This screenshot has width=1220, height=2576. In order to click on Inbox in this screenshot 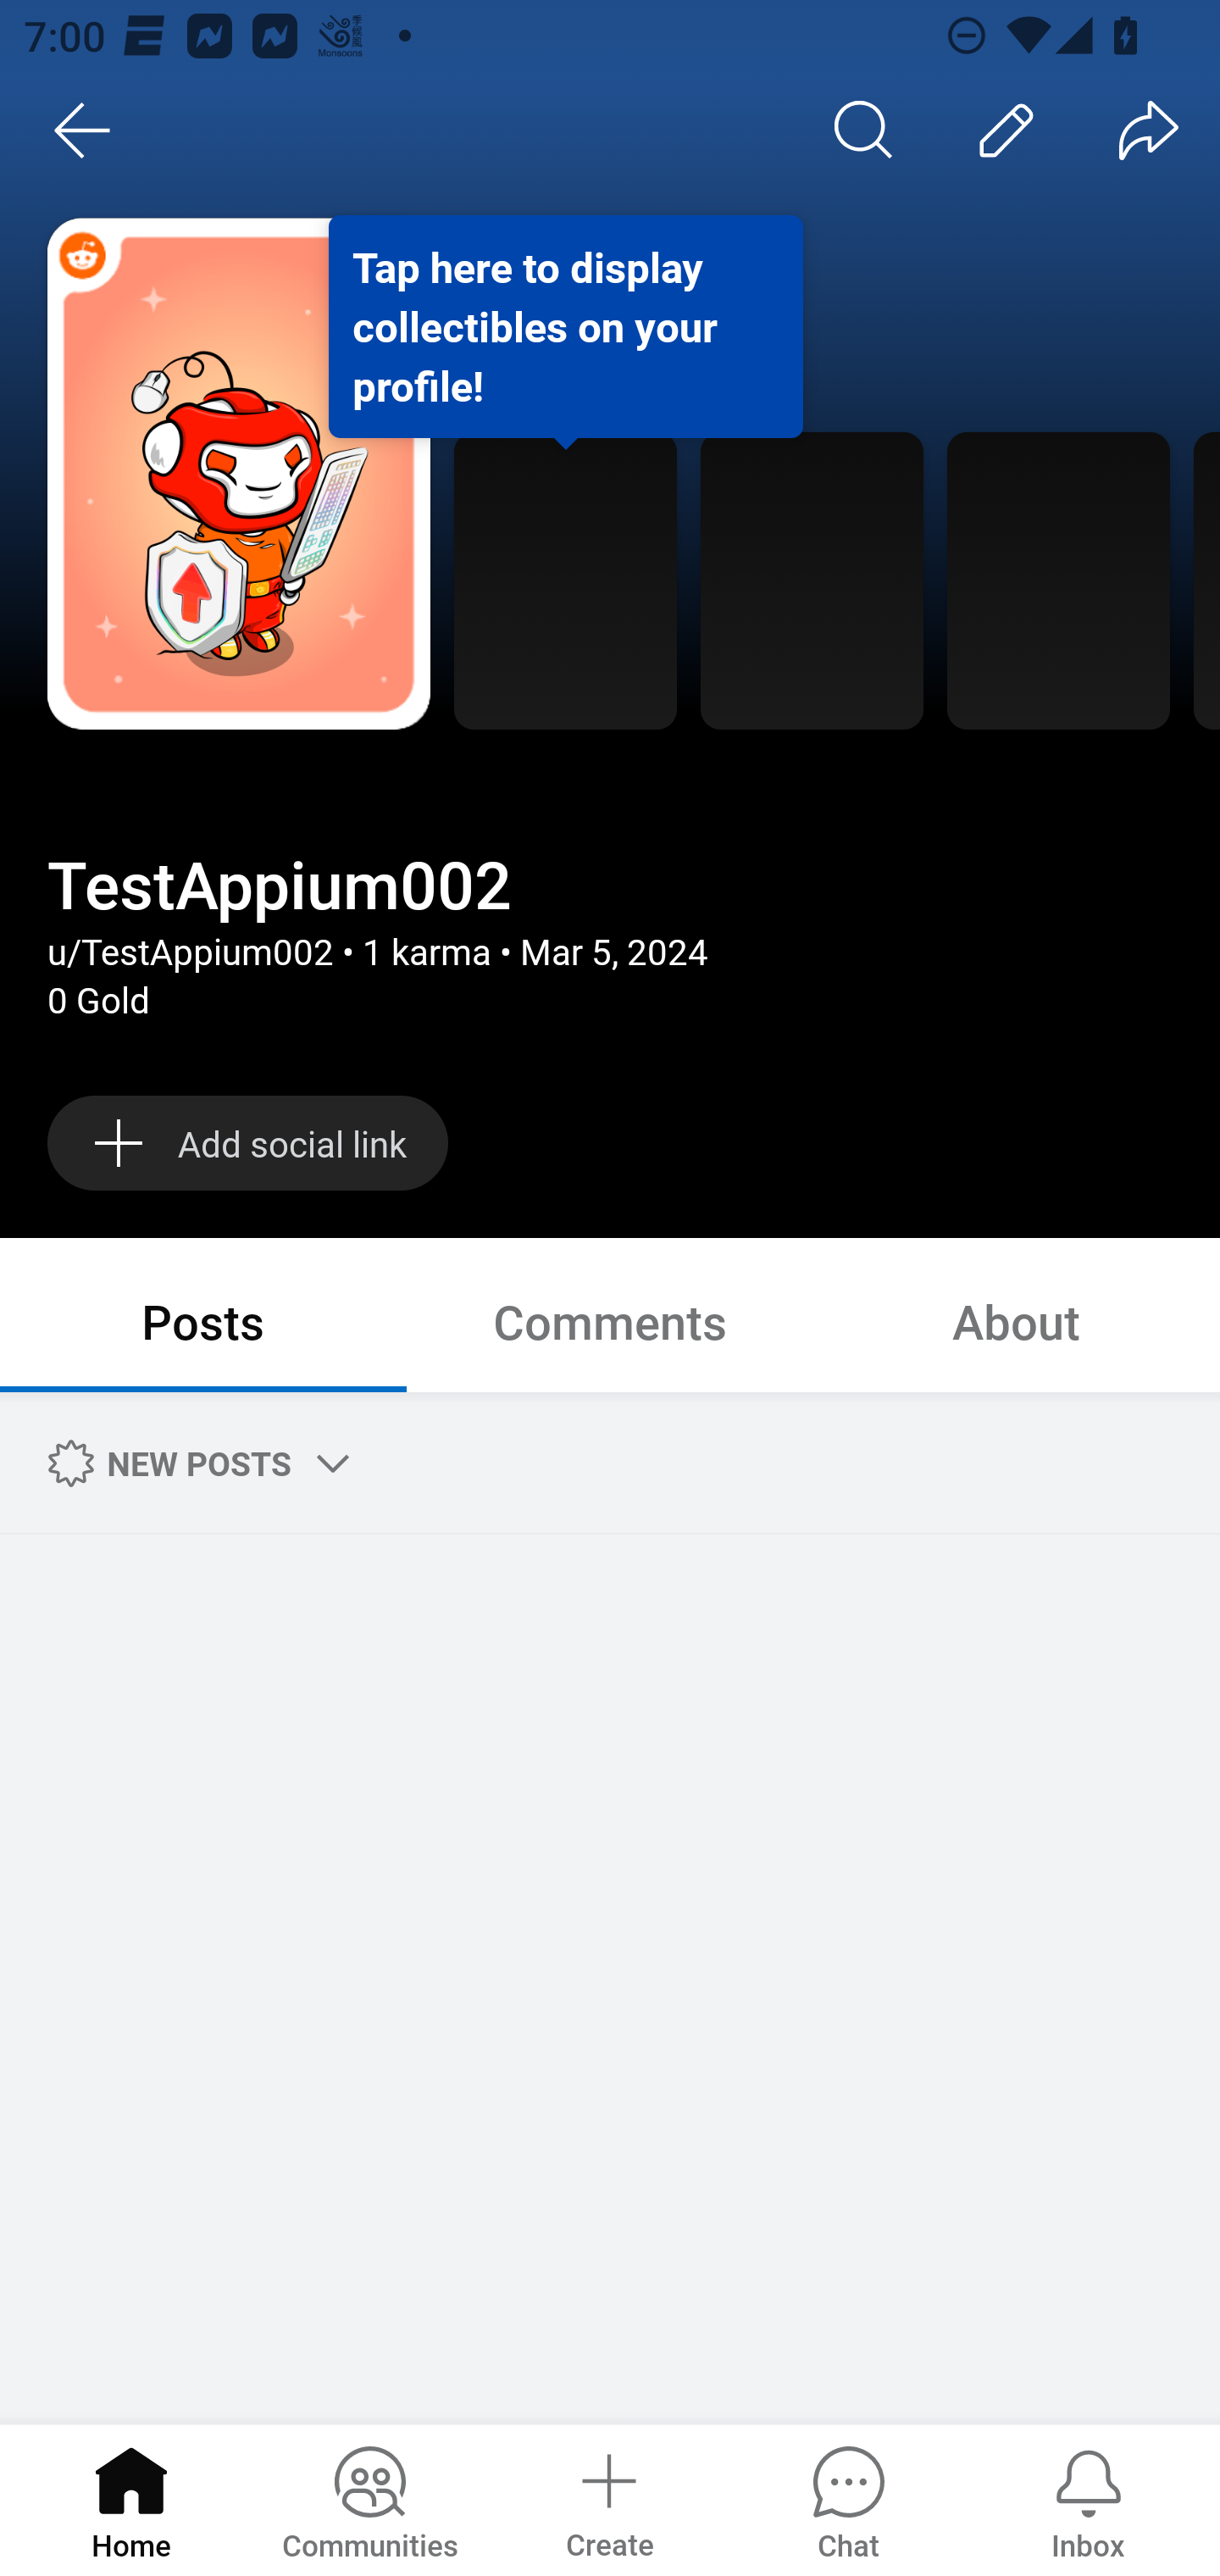, I will do `click(1088, 2498)`.